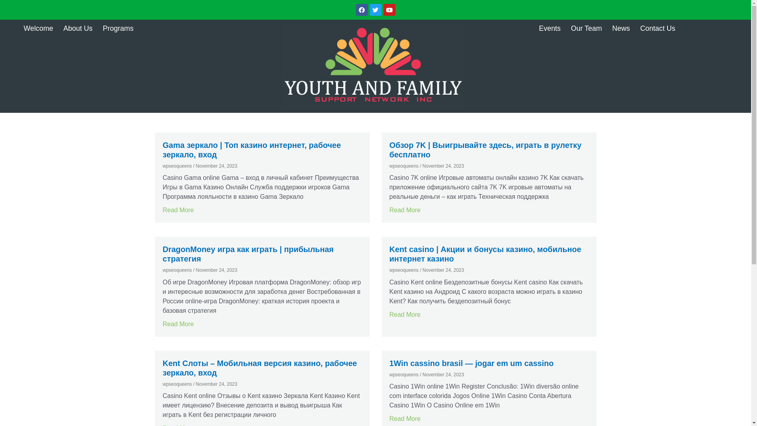 Image resolution: width=757 pixels, height=426 pixels. What do you see at coordinates (78, 28) in the screenshot?
I see `About Us` at bounding box center [78, 28].